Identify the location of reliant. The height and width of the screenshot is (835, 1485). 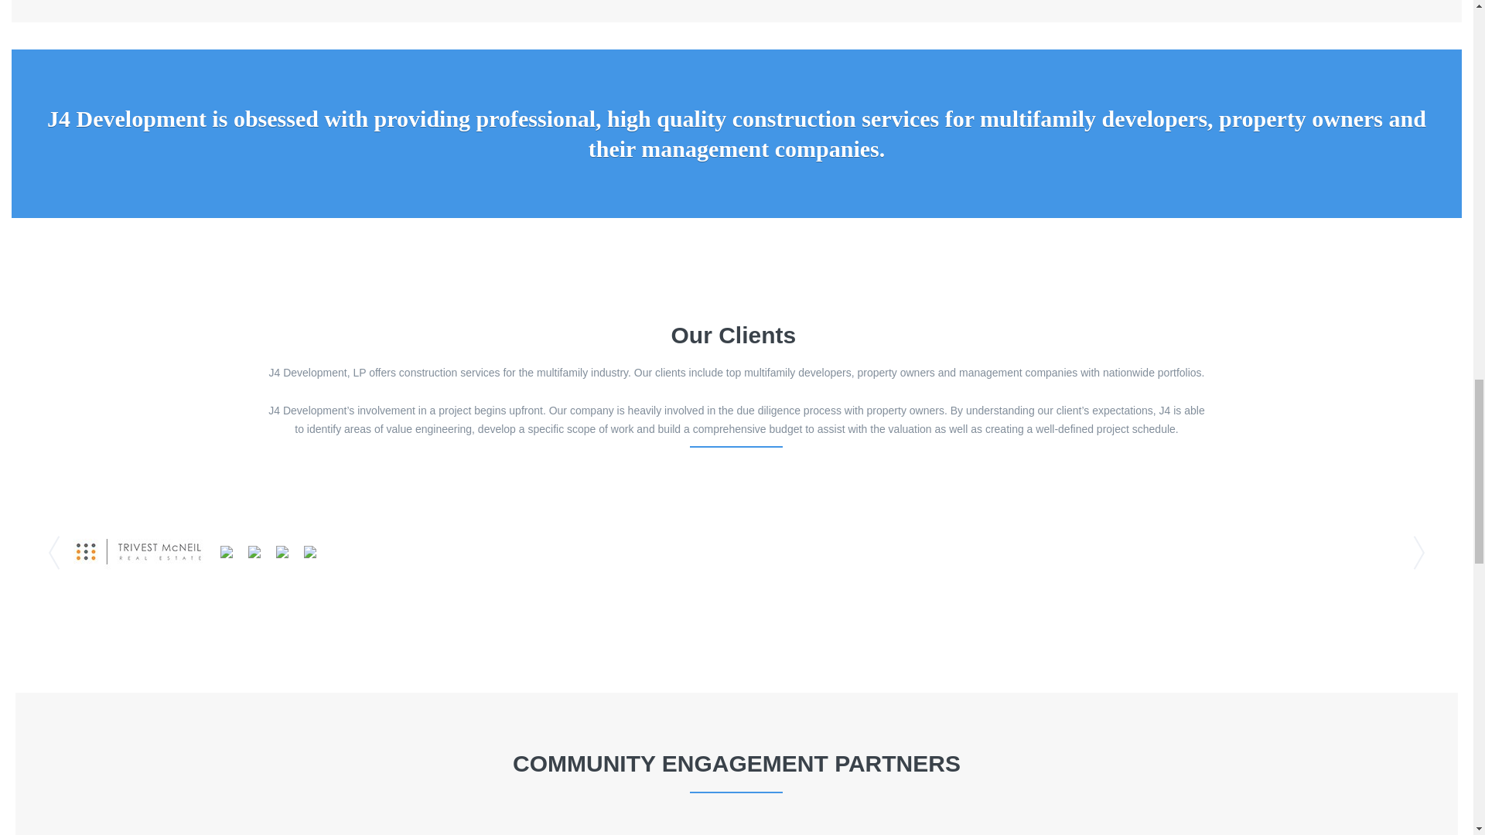
(282, 552).